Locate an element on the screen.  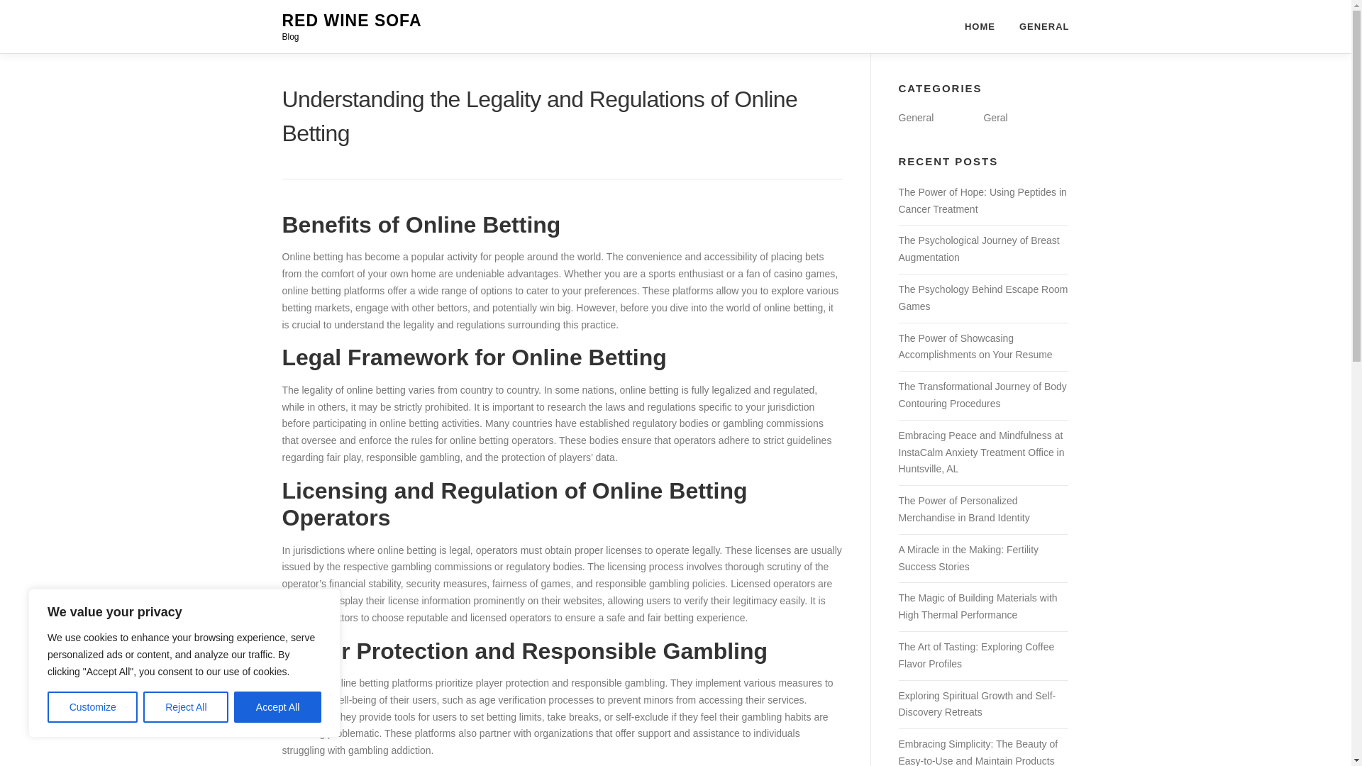
Accept All is located at coordinates (278, 707).